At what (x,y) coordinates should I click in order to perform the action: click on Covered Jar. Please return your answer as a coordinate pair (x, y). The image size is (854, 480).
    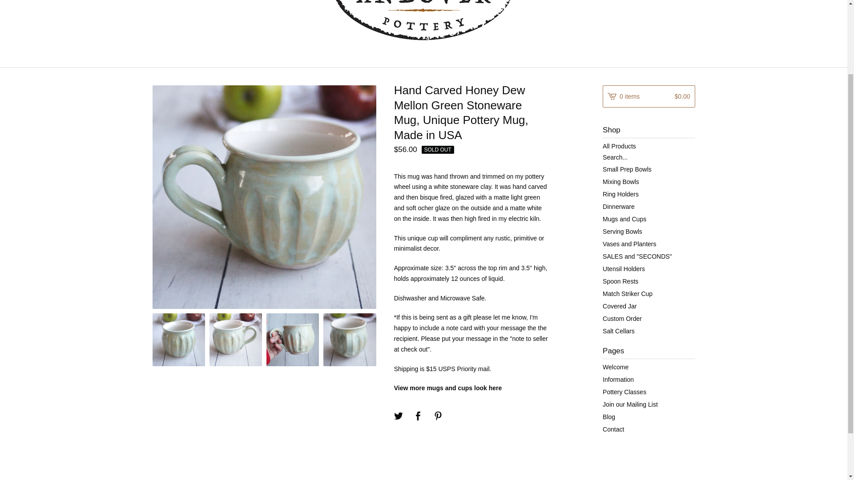
    Looking at the image, I should click on (649, 306).